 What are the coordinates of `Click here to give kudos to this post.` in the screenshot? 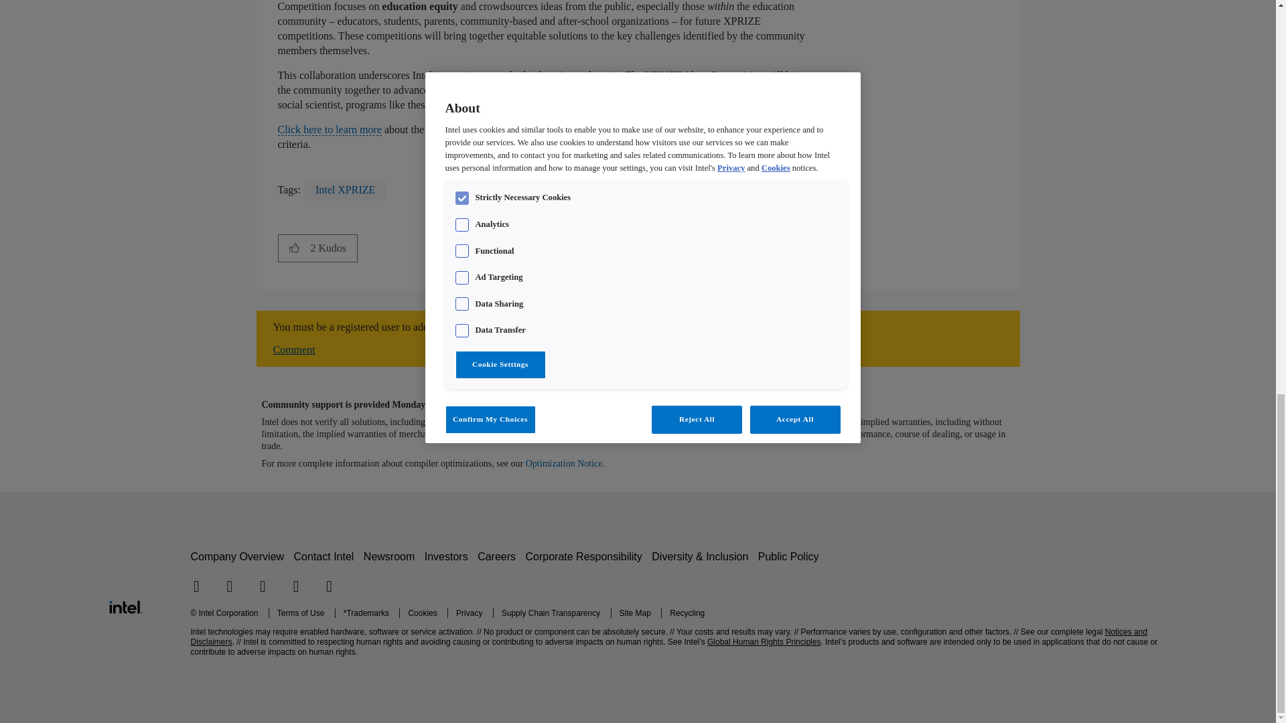 It's located at (294, 248).